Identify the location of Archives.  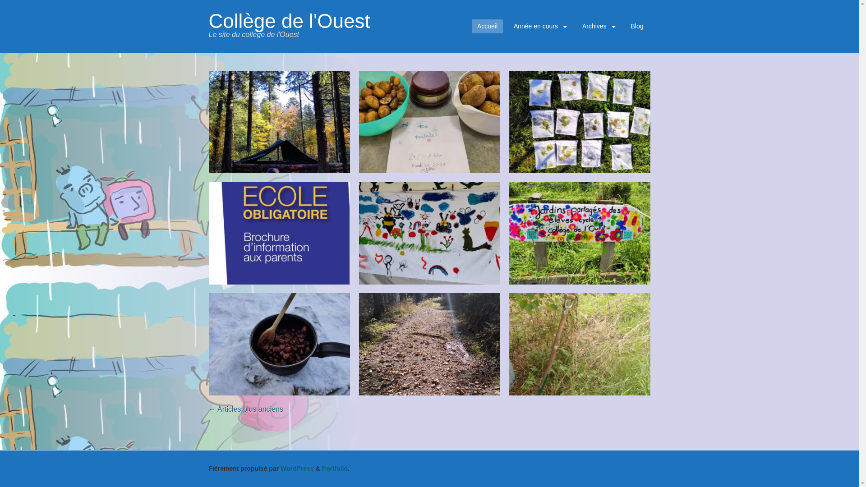
(599, 26).